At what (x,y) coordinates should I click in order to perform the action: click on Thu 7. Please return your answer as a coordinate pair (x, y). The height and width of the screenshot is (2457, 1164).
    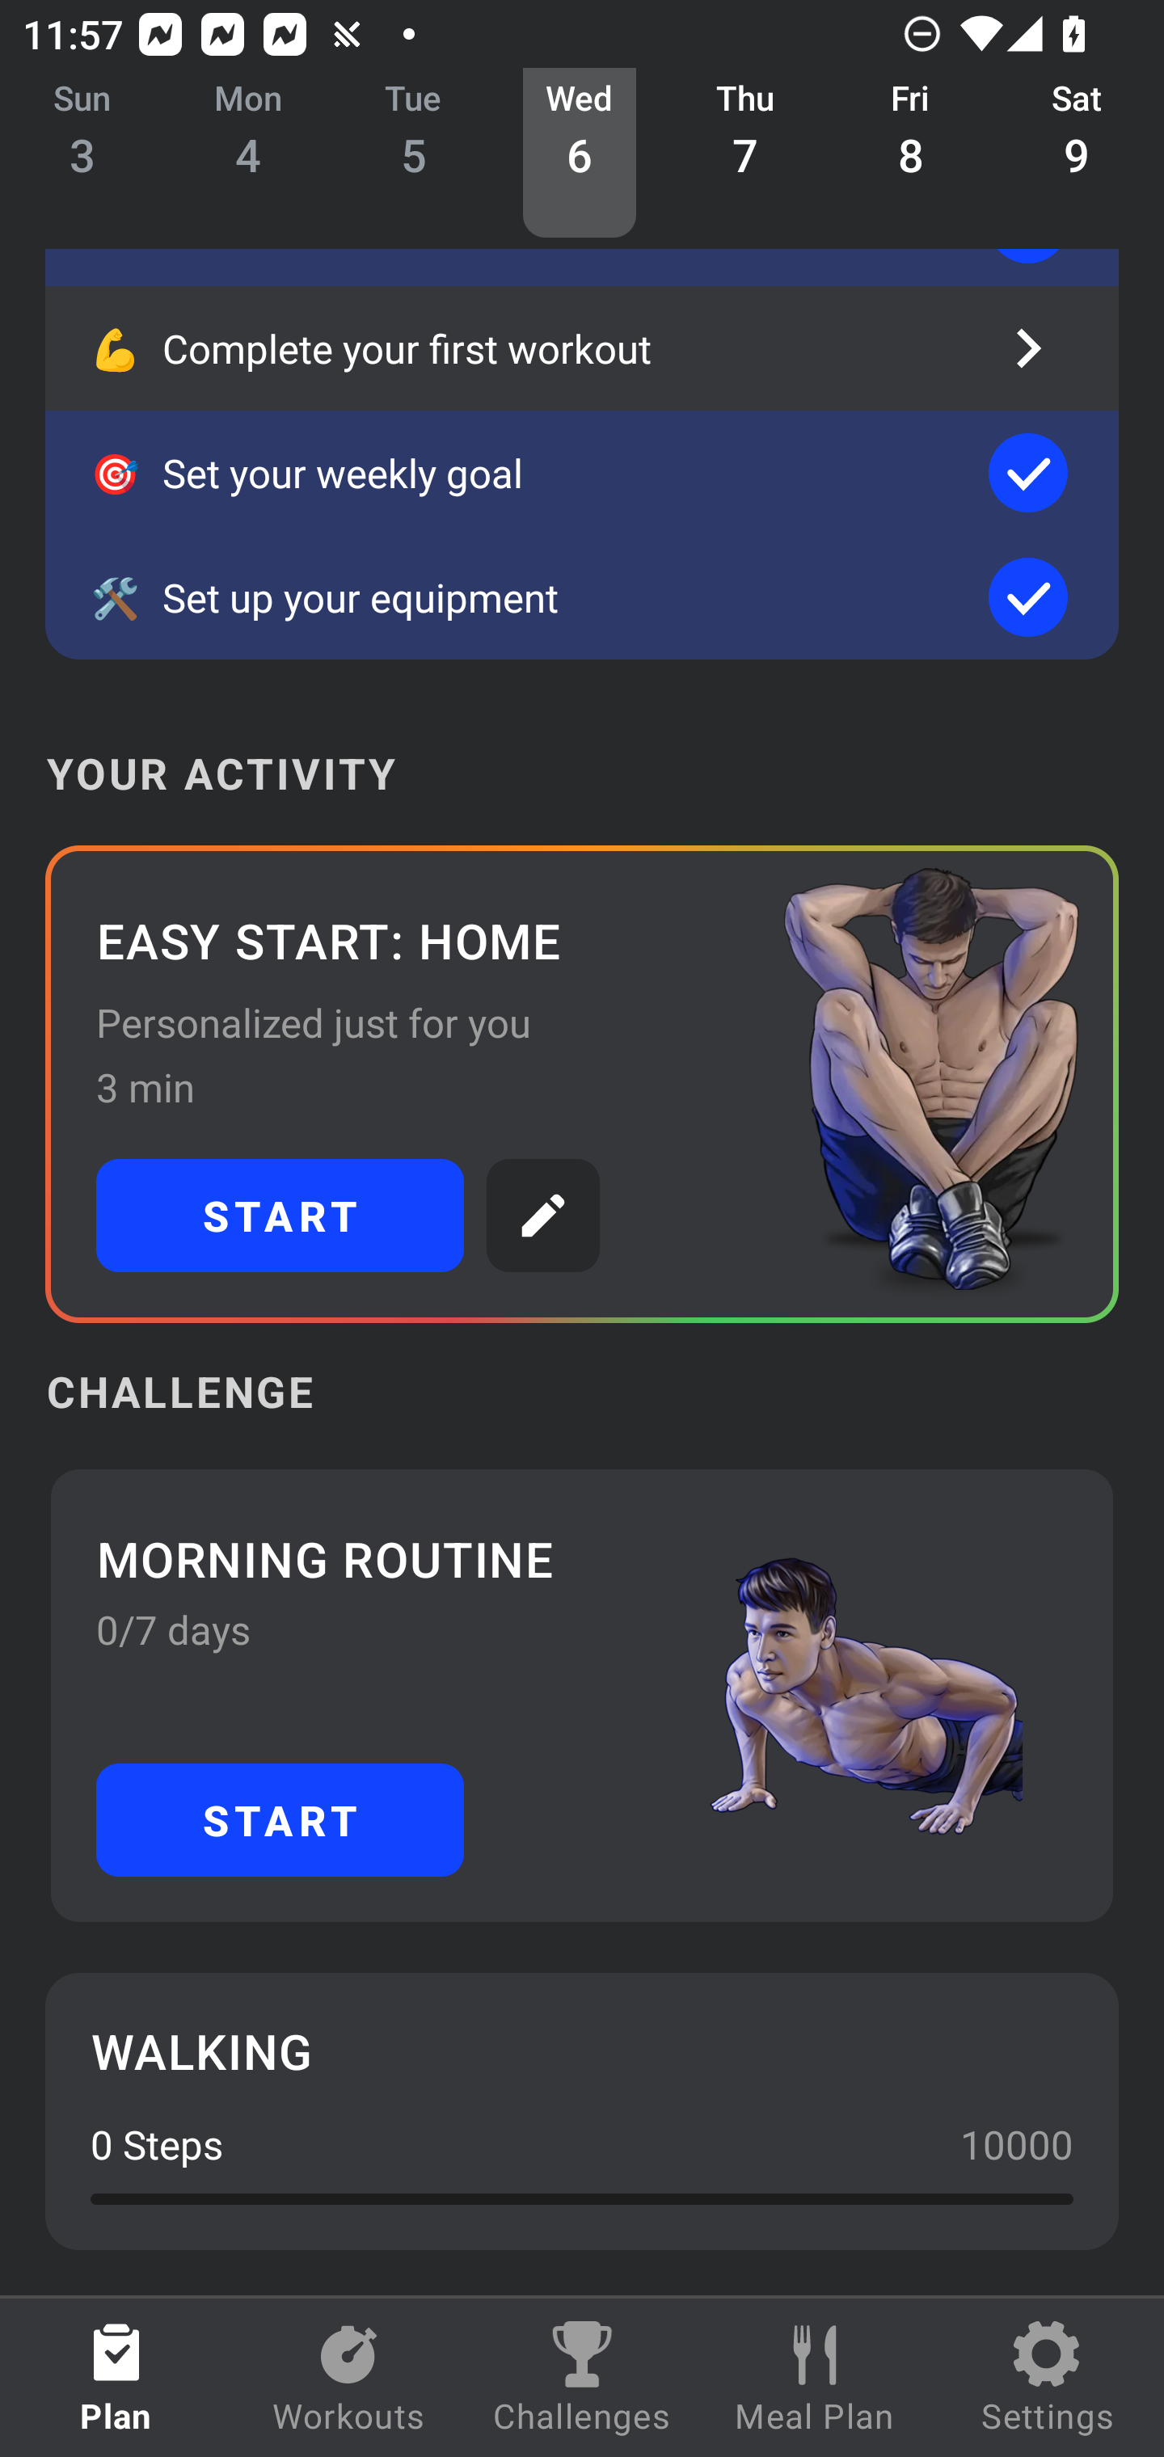
    Looking at the image, I should click on (745, 154).